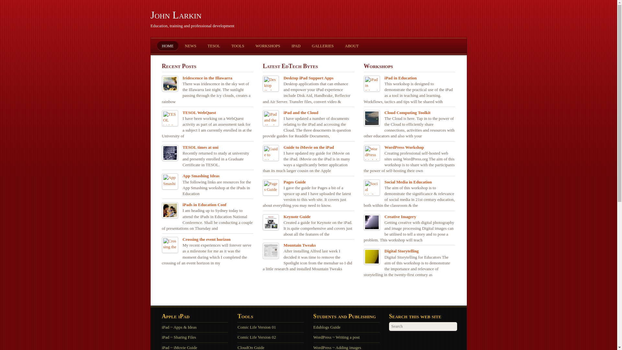 This screenshot has width=622, height=350. Describe the element at coordinates (296, 46) in the screenshot. I see `IPAD` at that location.